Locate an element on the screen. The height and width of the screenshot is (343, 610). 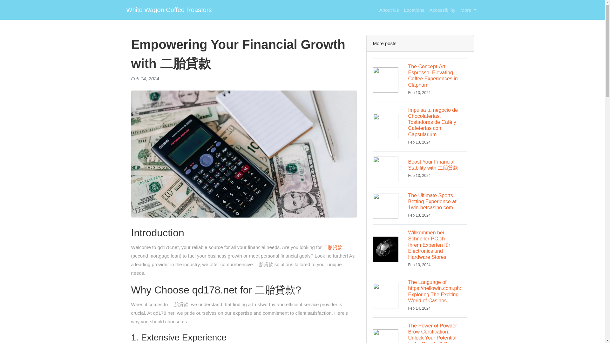
More is located at coordinates (468, 10).